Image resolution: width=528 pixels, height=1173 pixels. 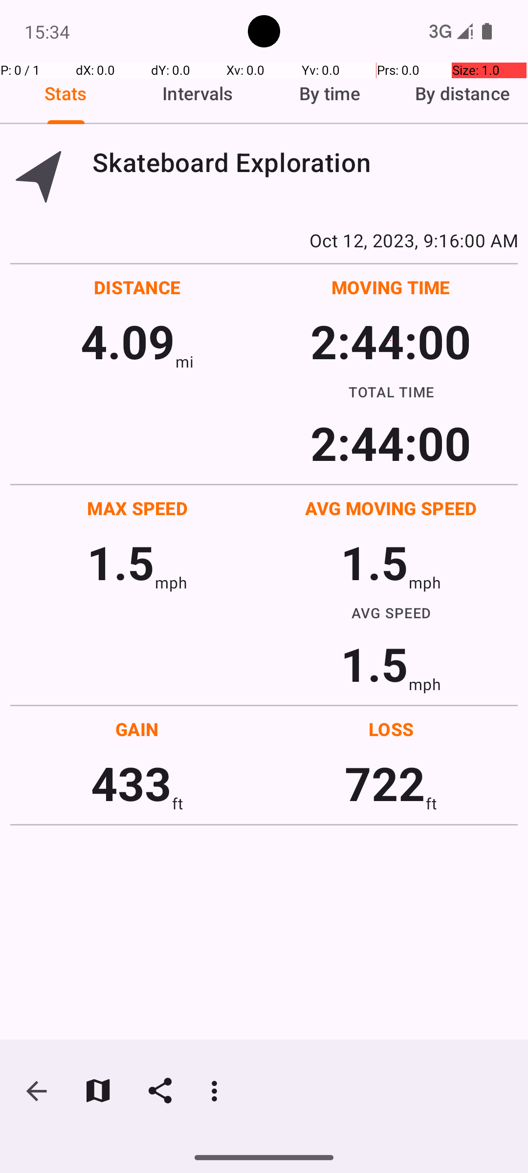 I want to click on 722, so click(x=385, y=783).